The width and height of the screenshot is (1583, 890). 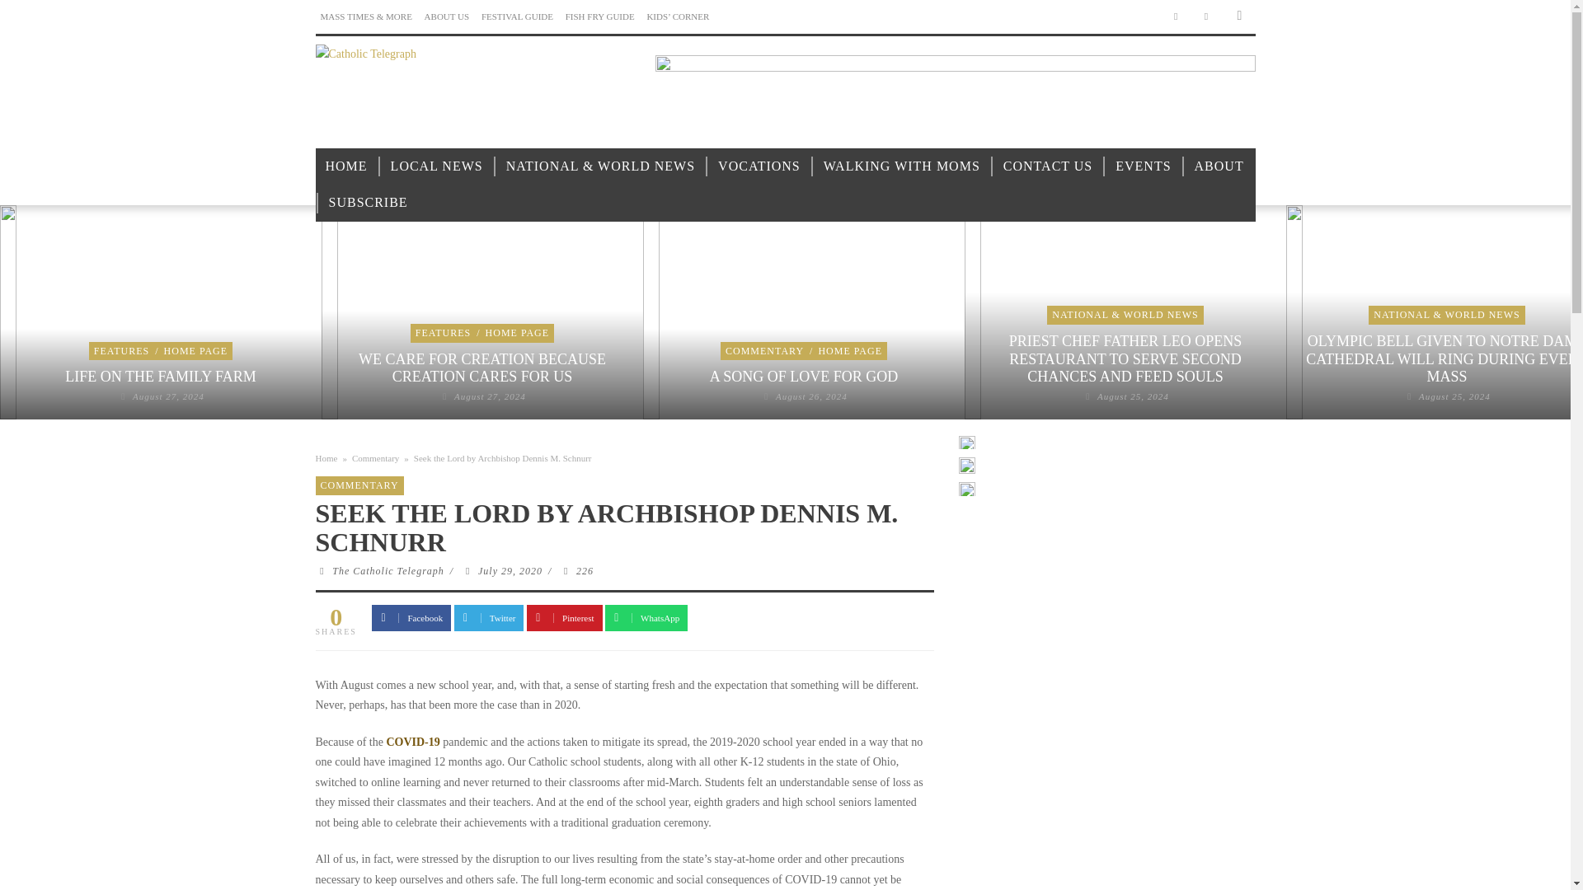 I want to click on SUBSCRIBE, so click(x=368, y=203).